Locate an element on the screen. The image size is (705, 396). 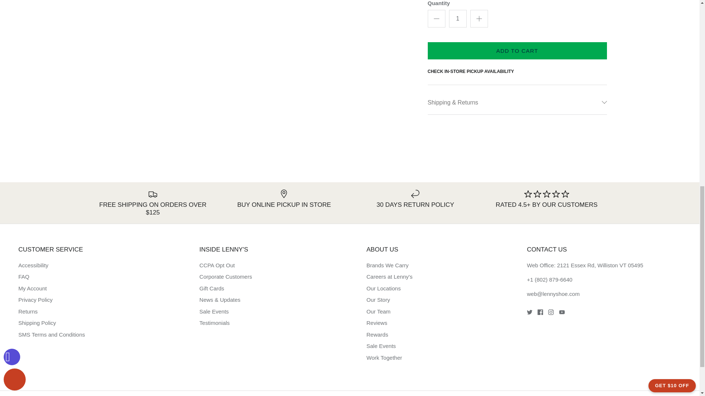
Twitter is located at coordinates (529, 312).